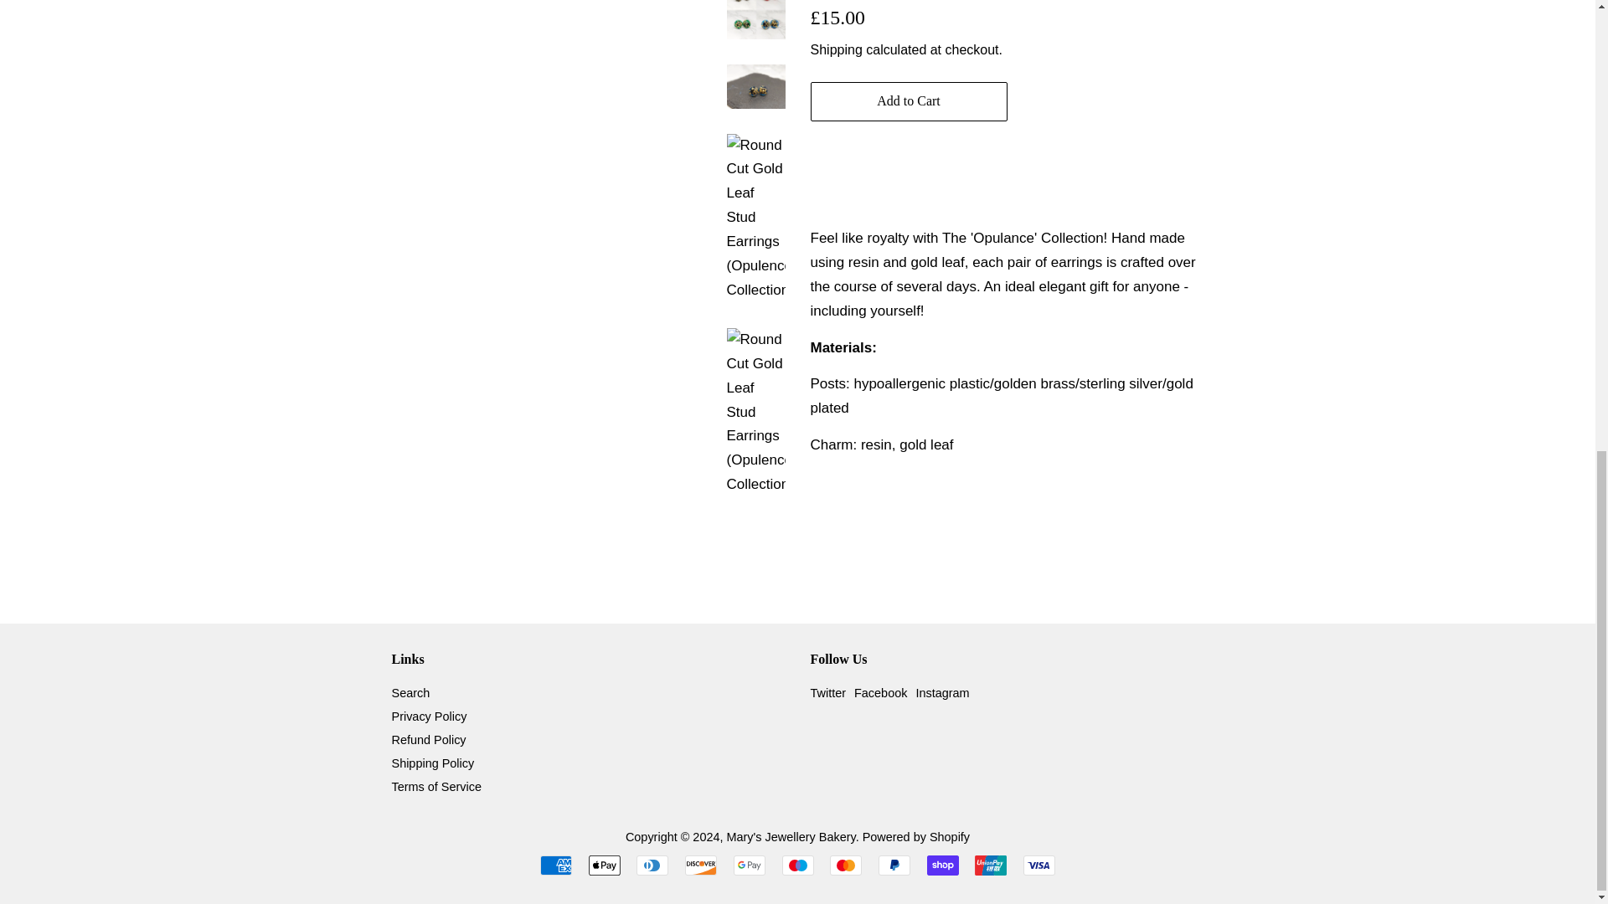  What do you see at coordinates (556, 865) in the screenshot?
I see `American Express` at bounding box center [556, 865].